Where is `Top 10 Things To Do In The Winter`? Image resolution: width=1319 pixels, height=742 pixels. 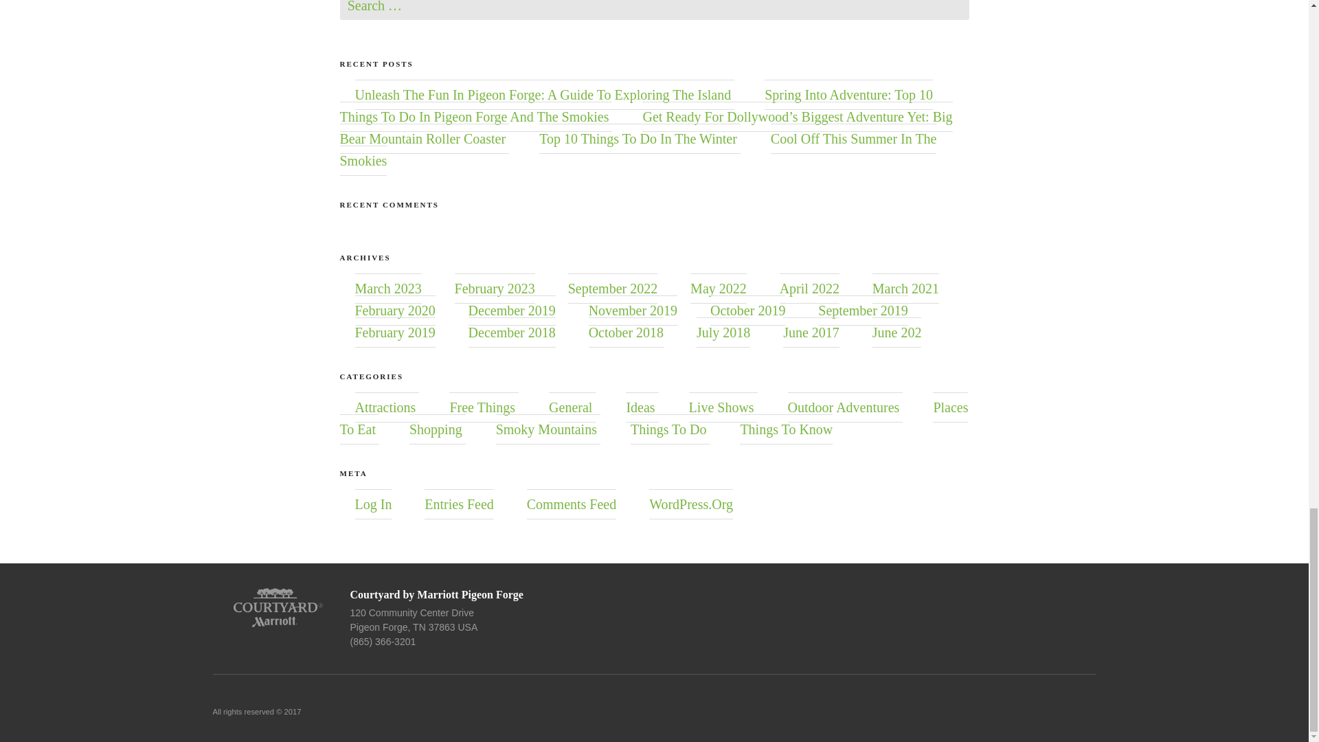 Top 10 Things To Do In The Winter is located at coordinates (638, 139).